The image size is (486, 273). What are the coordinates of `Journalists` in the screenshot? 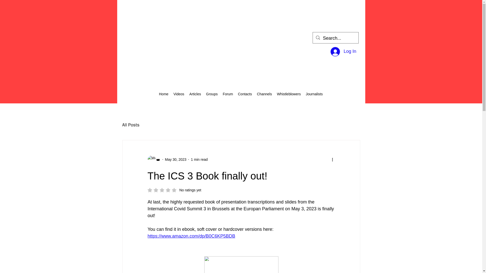 It's located at (174, 190).